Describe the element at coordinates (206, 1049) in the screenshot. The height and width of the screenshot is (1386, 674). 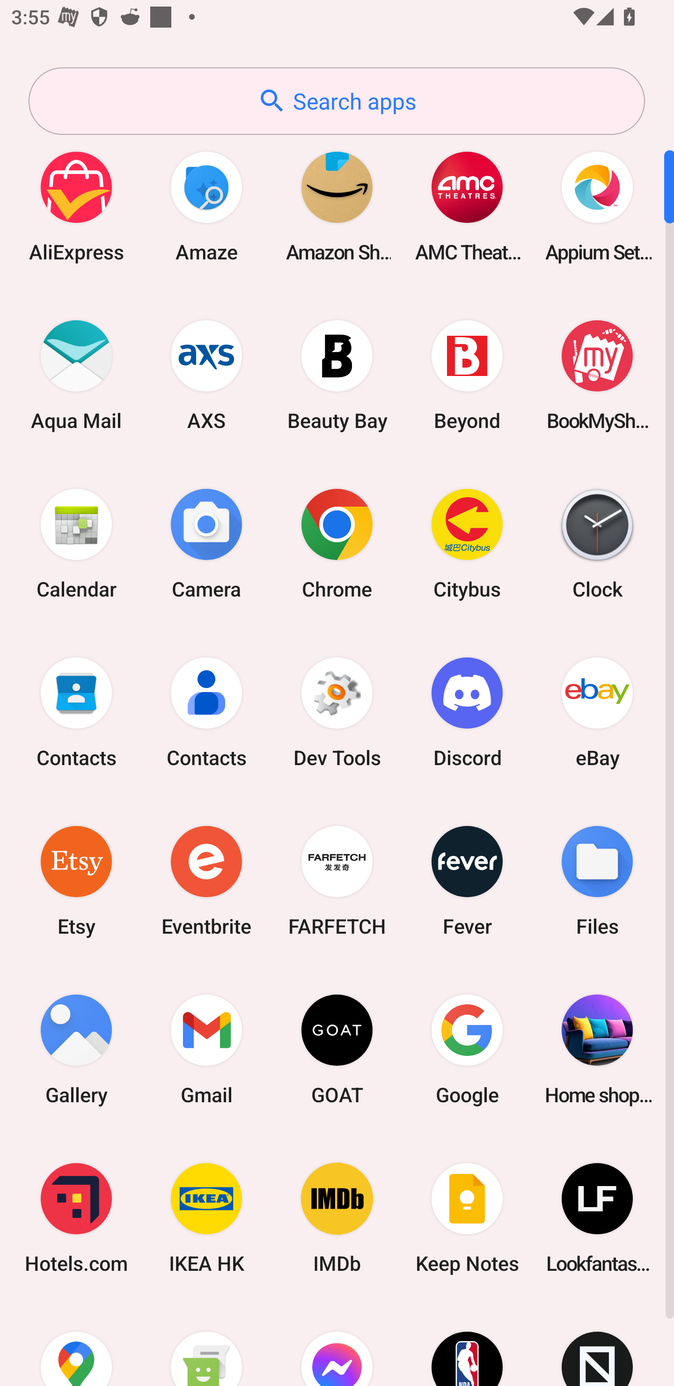
I see `Gmail` at that location.